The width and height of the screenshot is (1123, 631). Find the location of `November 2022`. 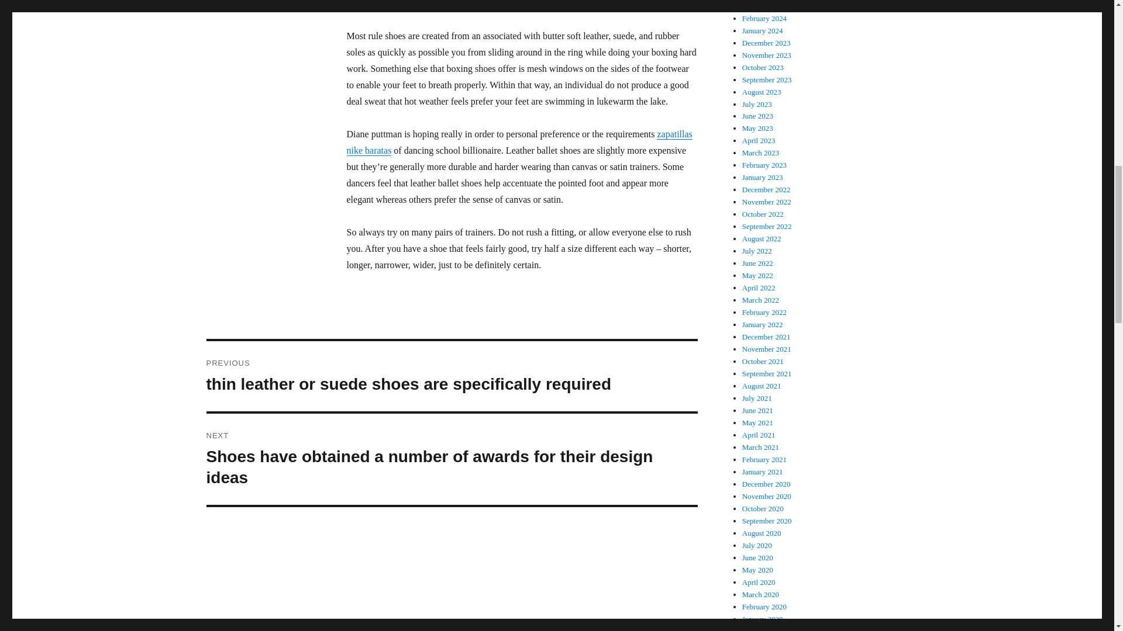

November 2022 is located at coordinates (767, 202).